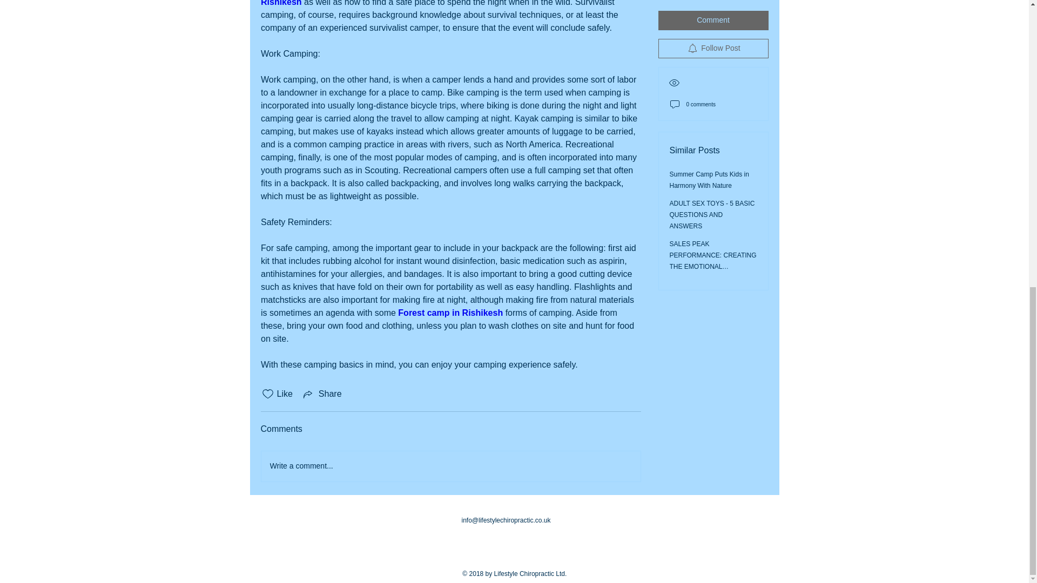 The image size is (1037, 583). Describe the element at coordinates (446, 3) in the screenshot. I see `Forest Camping in Rishikesh` at that location.